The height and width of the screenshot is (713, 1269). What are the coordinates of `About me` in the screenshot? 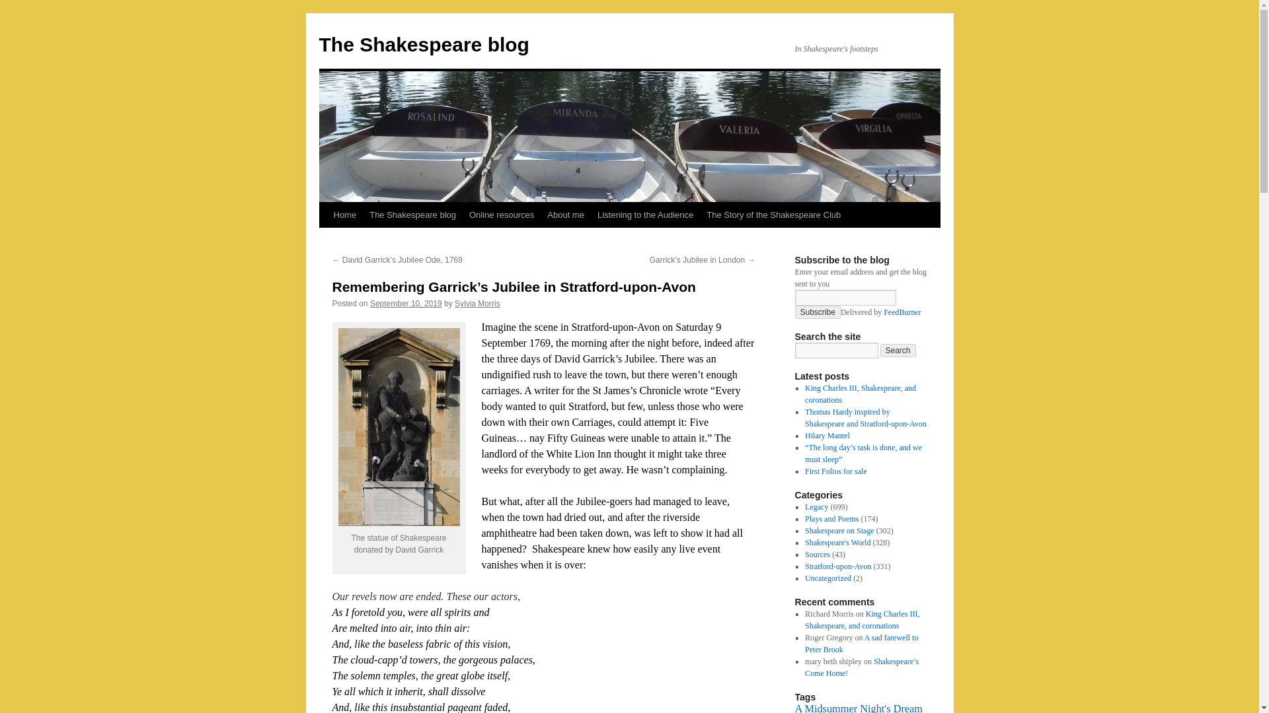 It's located at (566, 215).